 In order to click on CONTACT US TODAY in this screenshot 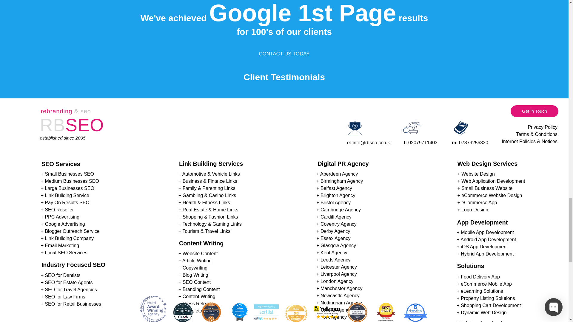, I will do `click(284, 53)`.